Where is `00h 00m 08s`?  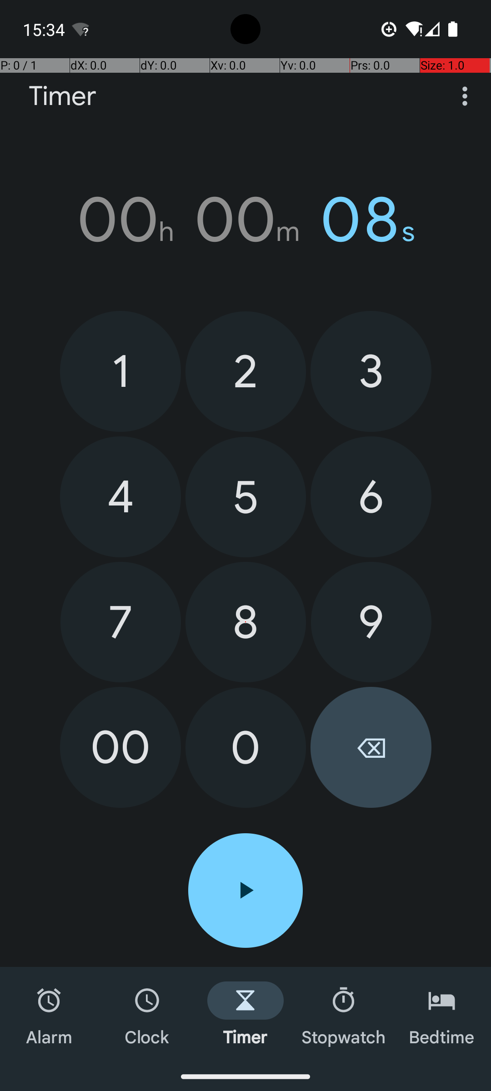
00h 00m 08s is located at coordinates (245, 220).